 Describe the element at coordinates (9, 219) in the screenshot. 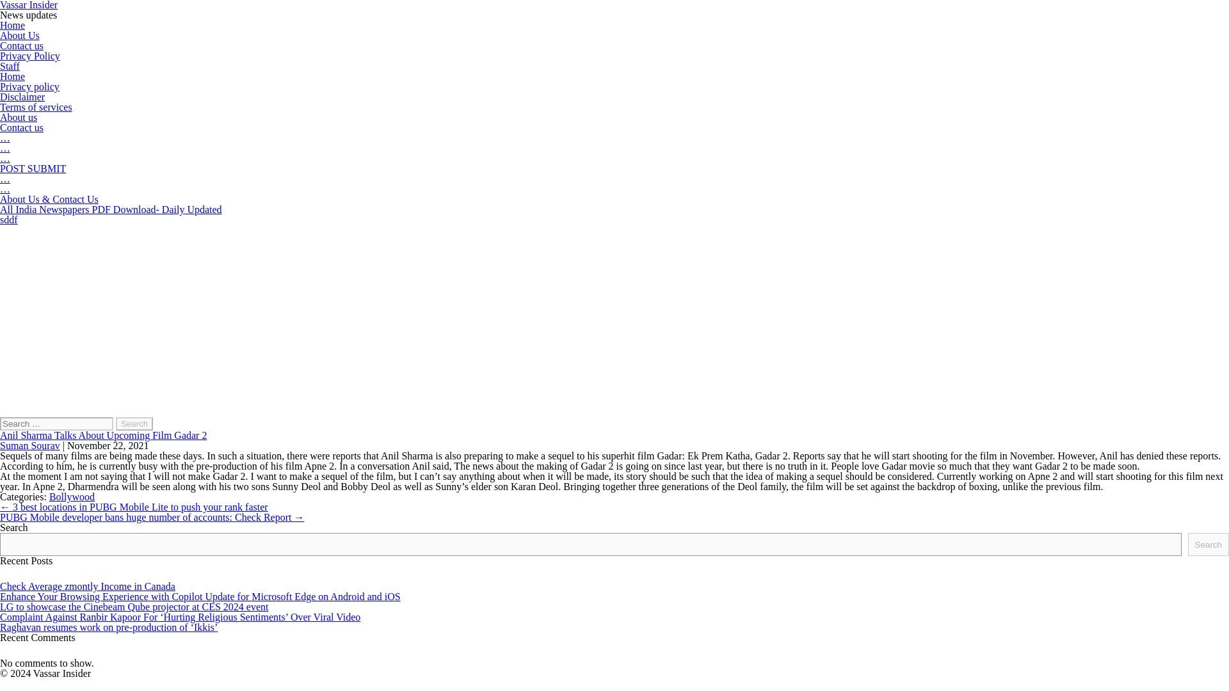

I see `sddf` at that location.